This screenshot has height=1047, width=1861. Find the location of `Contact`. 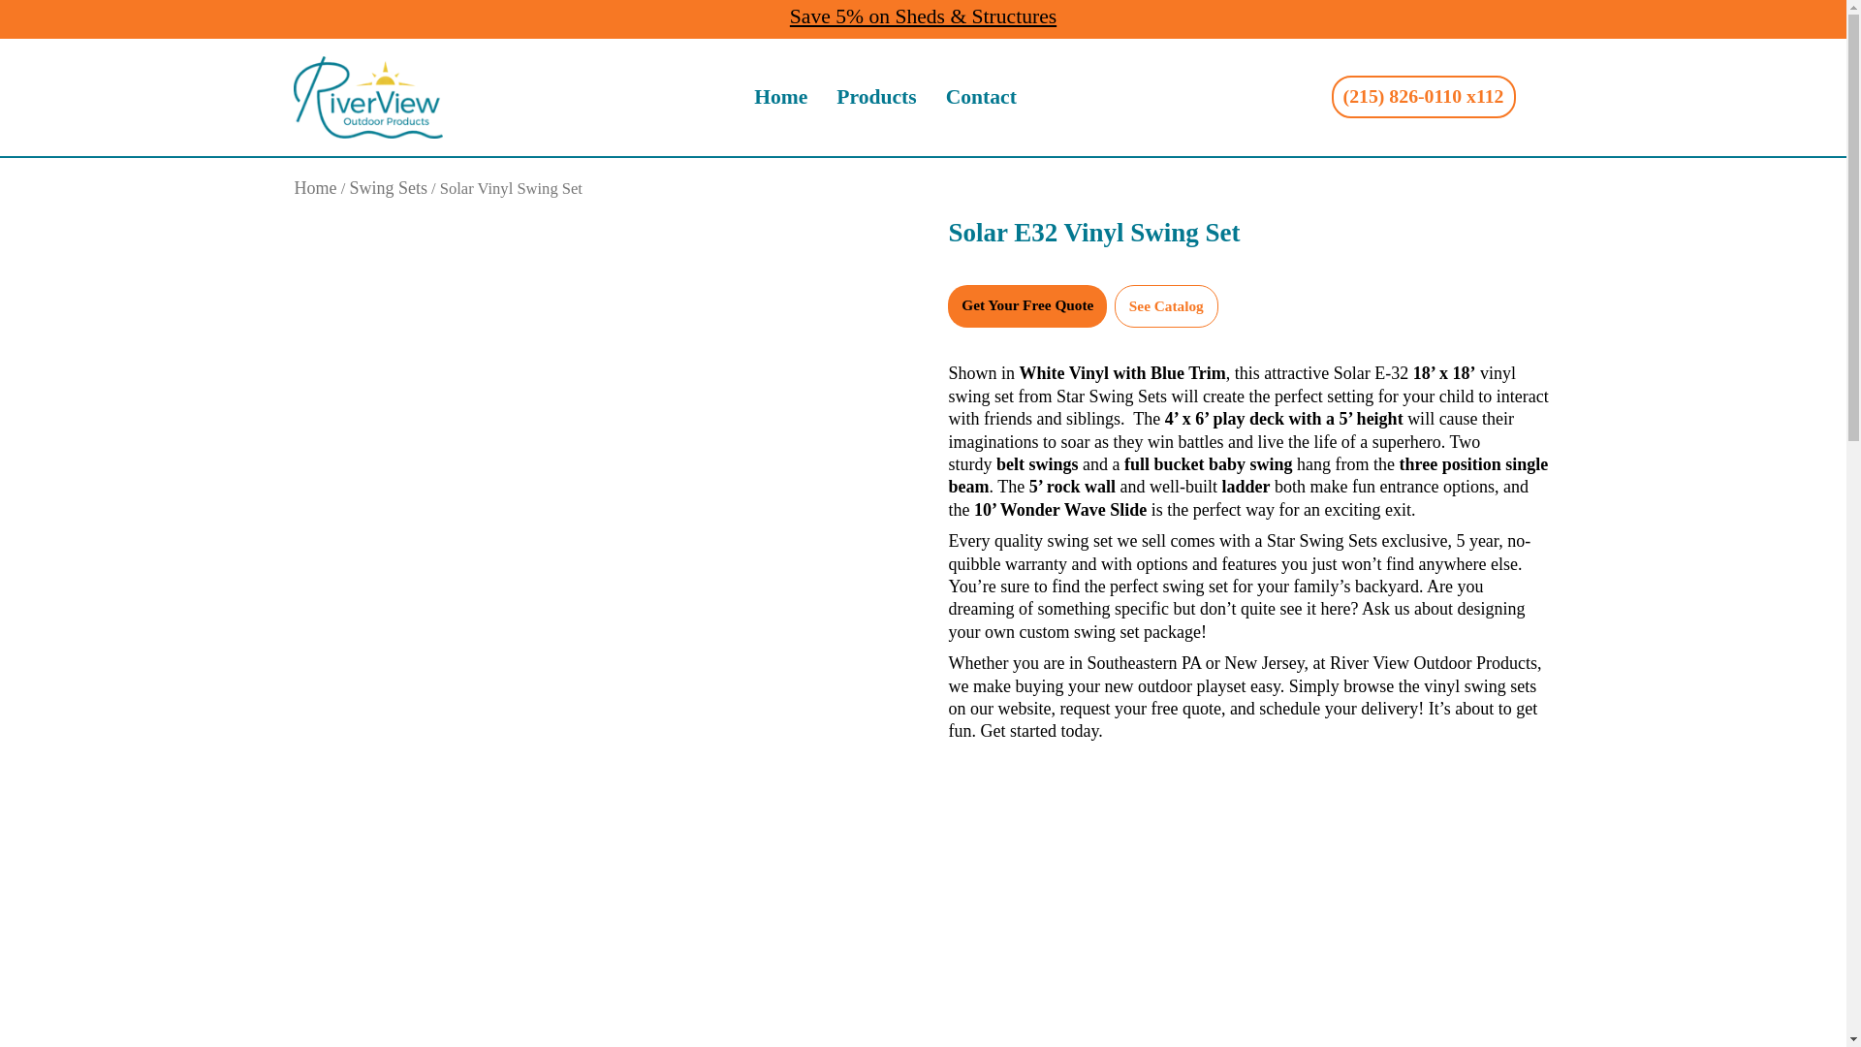

Contact is located at coordinates (981, 97).